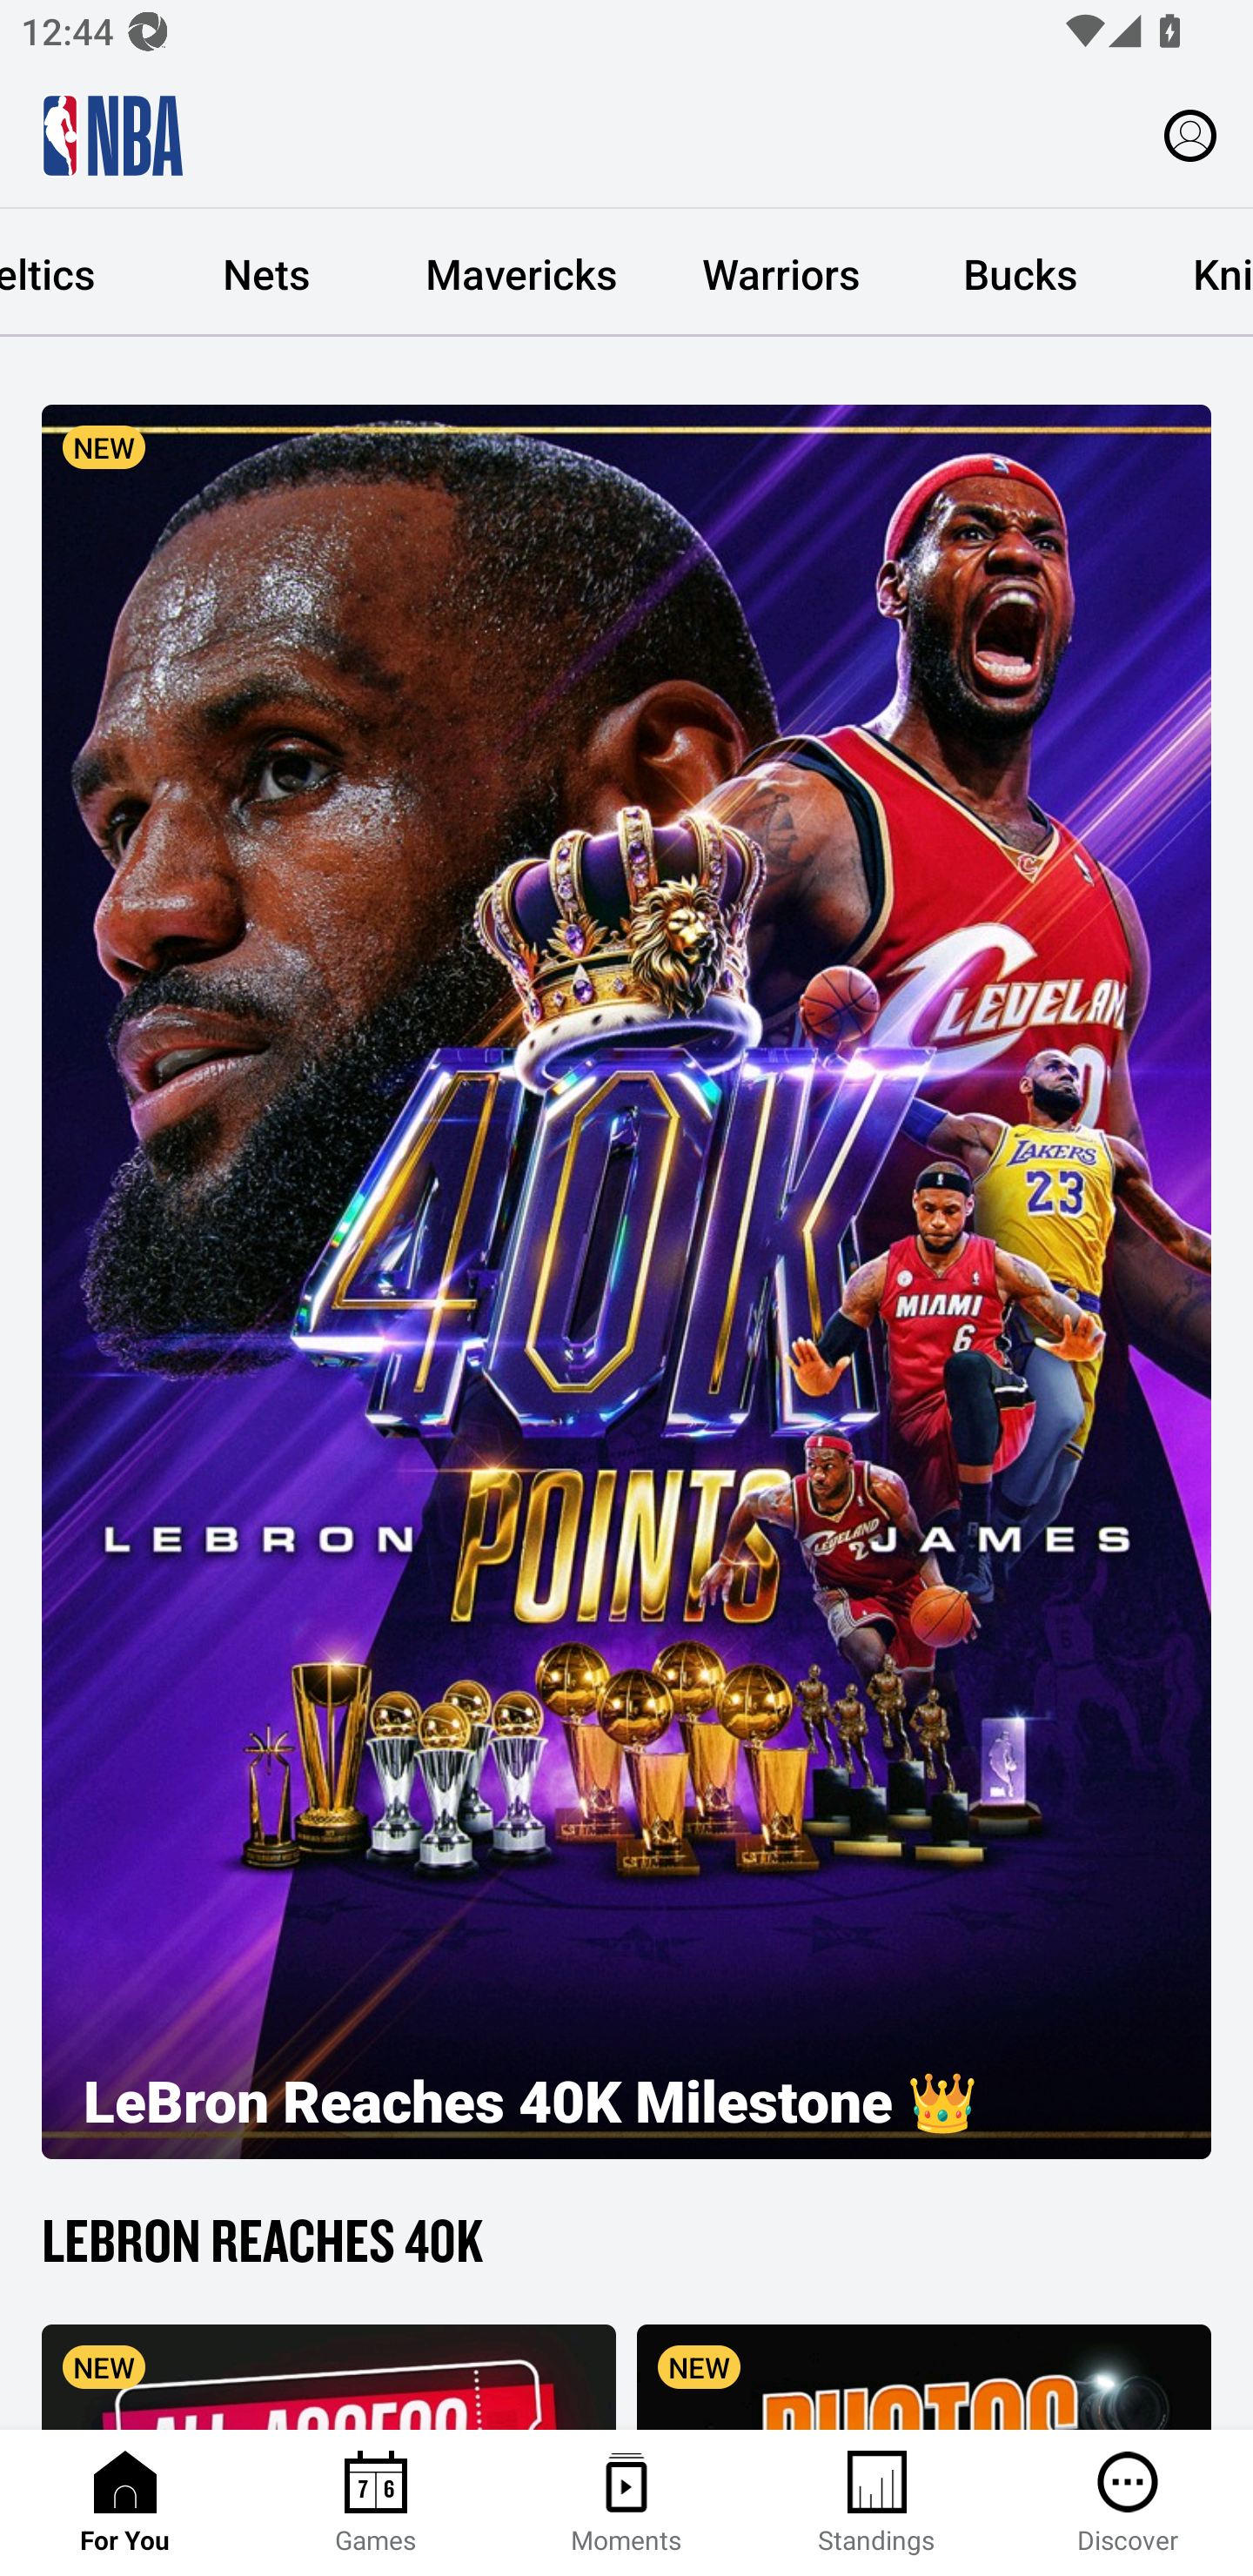 The height and width of the screenshot is (2576, 1253). Describe the element at coordinates (376, 2503) in the screenshot. I see `Games` at that location.